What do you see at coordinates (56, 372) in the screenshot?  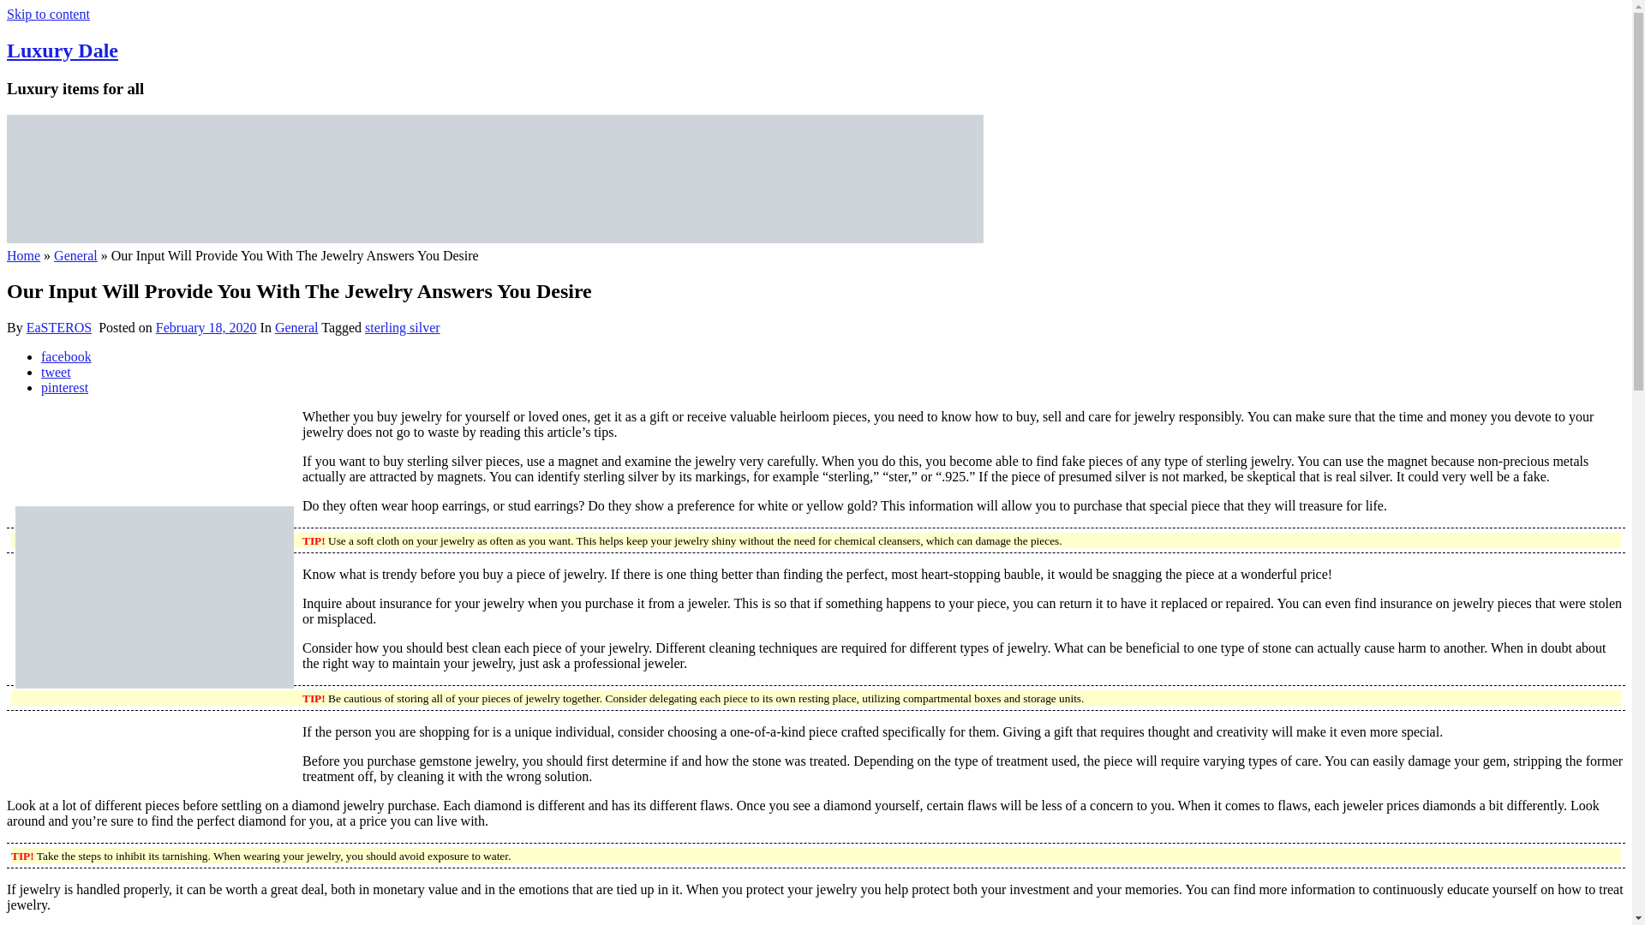 I see `tweet` at bounding box center [56, 372].